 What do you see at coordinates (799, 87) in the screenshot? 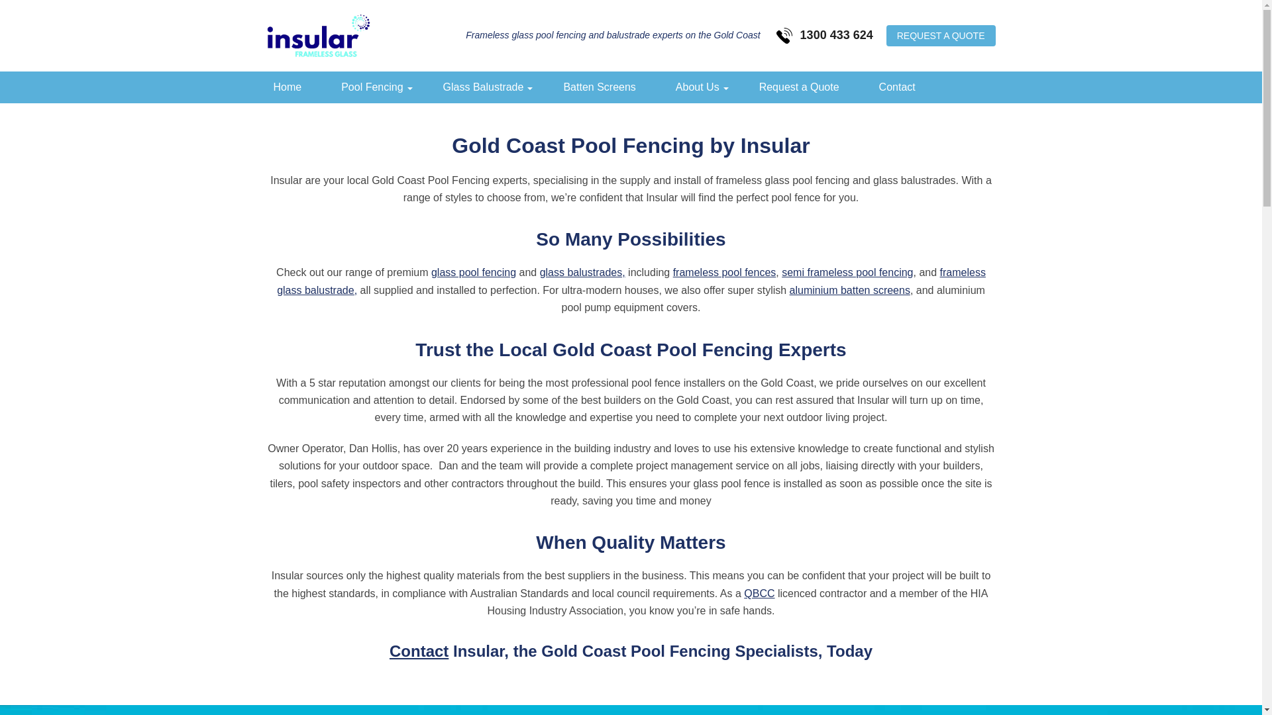
I see `Request a Quote` at bounding box center [799, 87].